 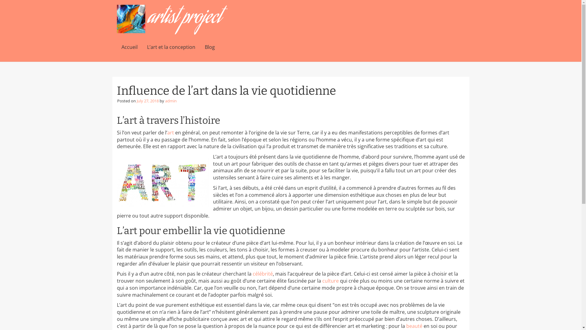 I want to click on July 27, 2018, so click(x=148, y=101).